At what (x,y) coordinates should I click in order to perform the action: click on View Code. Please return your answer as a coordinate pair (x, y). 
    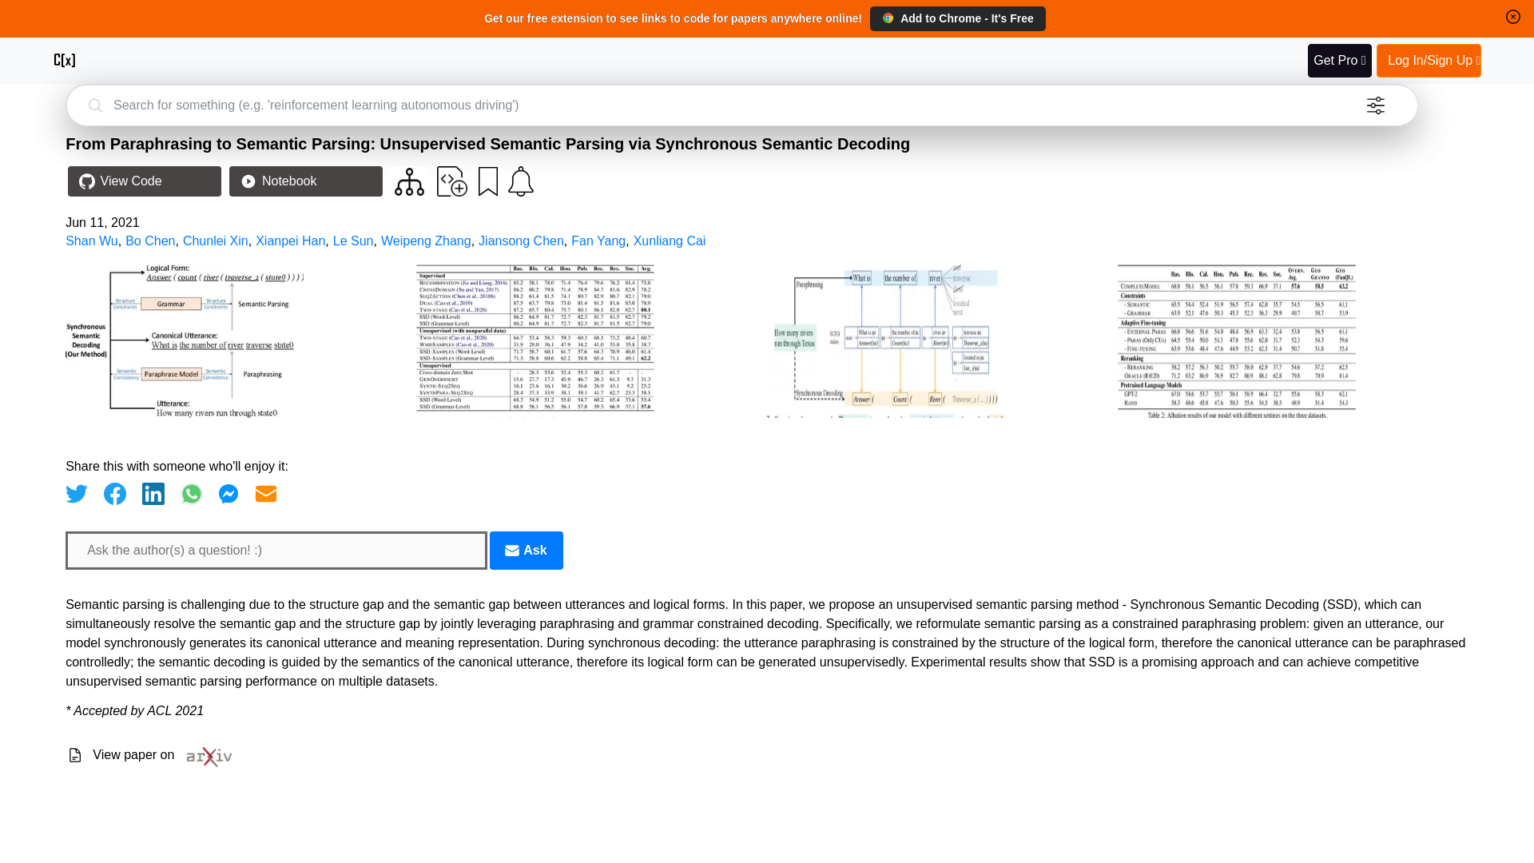
    Looking at the image, I should click on (144, 181).